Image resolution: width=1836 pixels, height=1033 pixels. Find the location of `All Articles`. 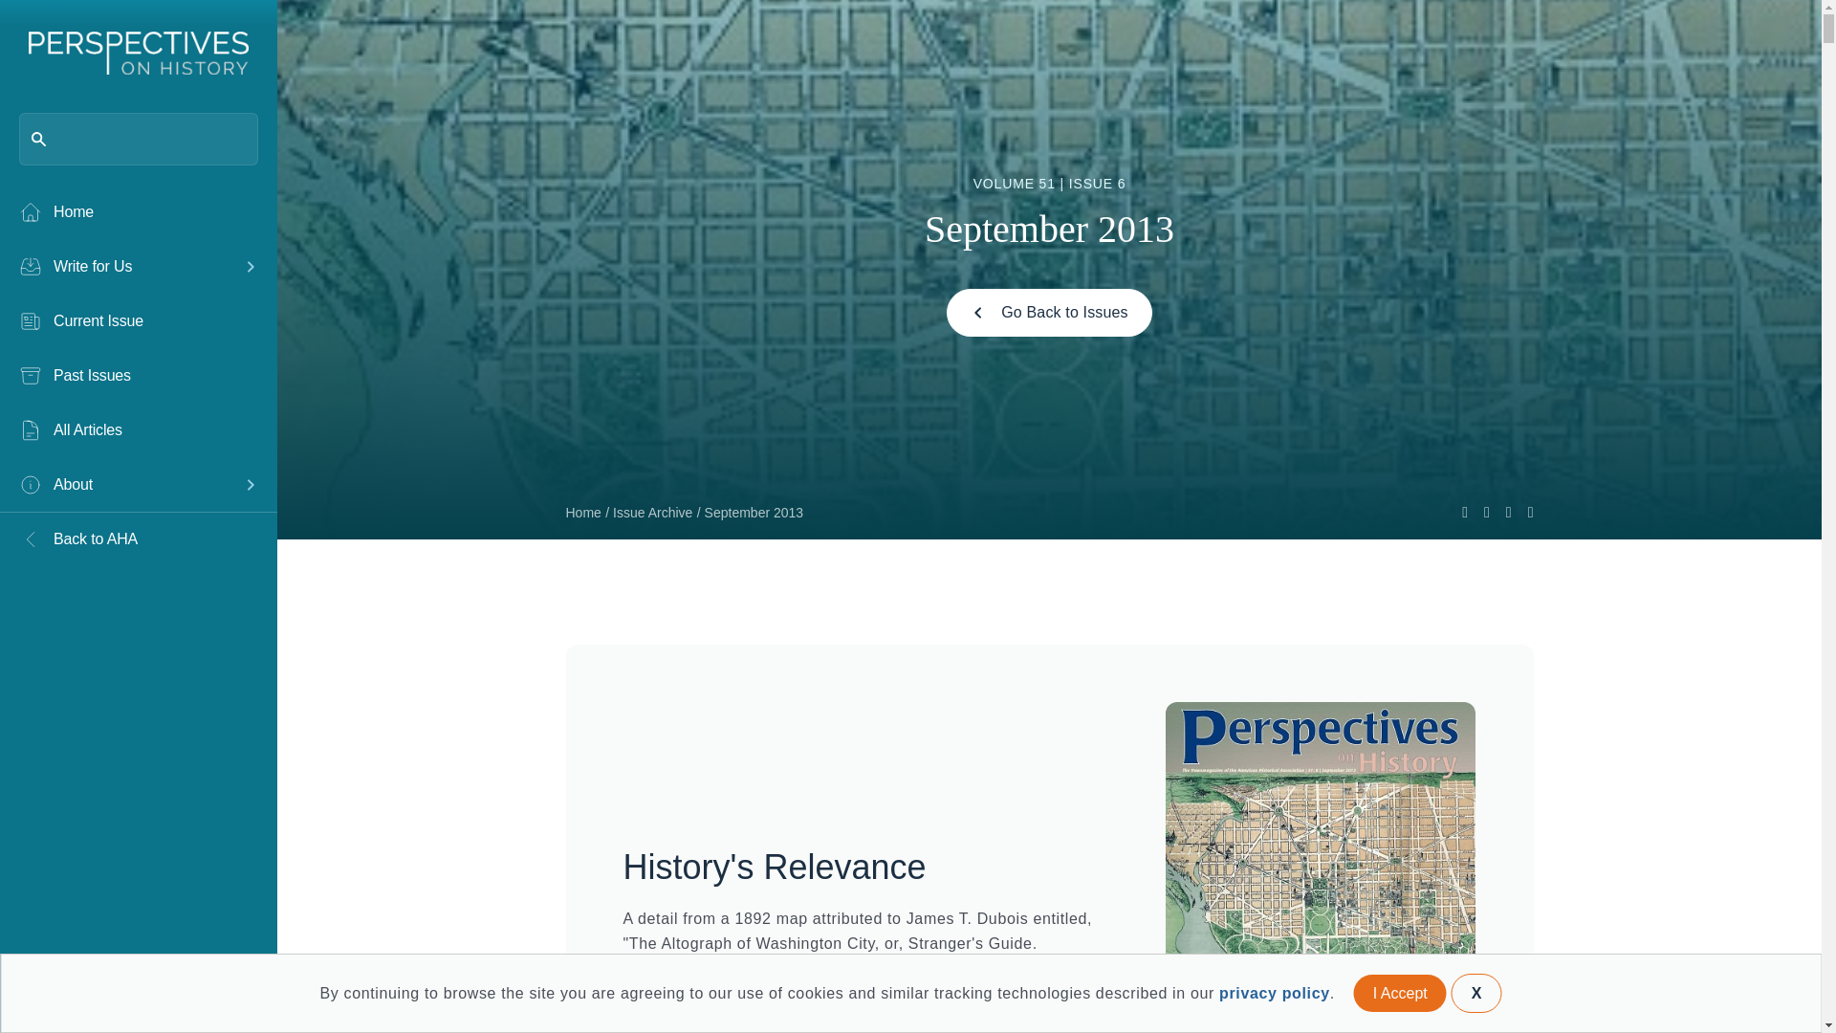

All Articles is located at coordinates (138, 430).